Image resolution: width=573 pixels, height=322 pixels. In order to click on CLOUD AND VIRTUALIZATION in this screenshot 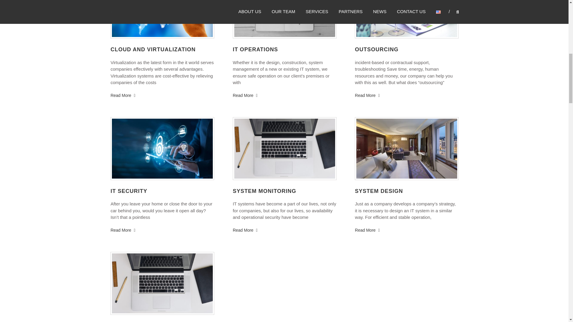, I will do `click(153, 49)`.